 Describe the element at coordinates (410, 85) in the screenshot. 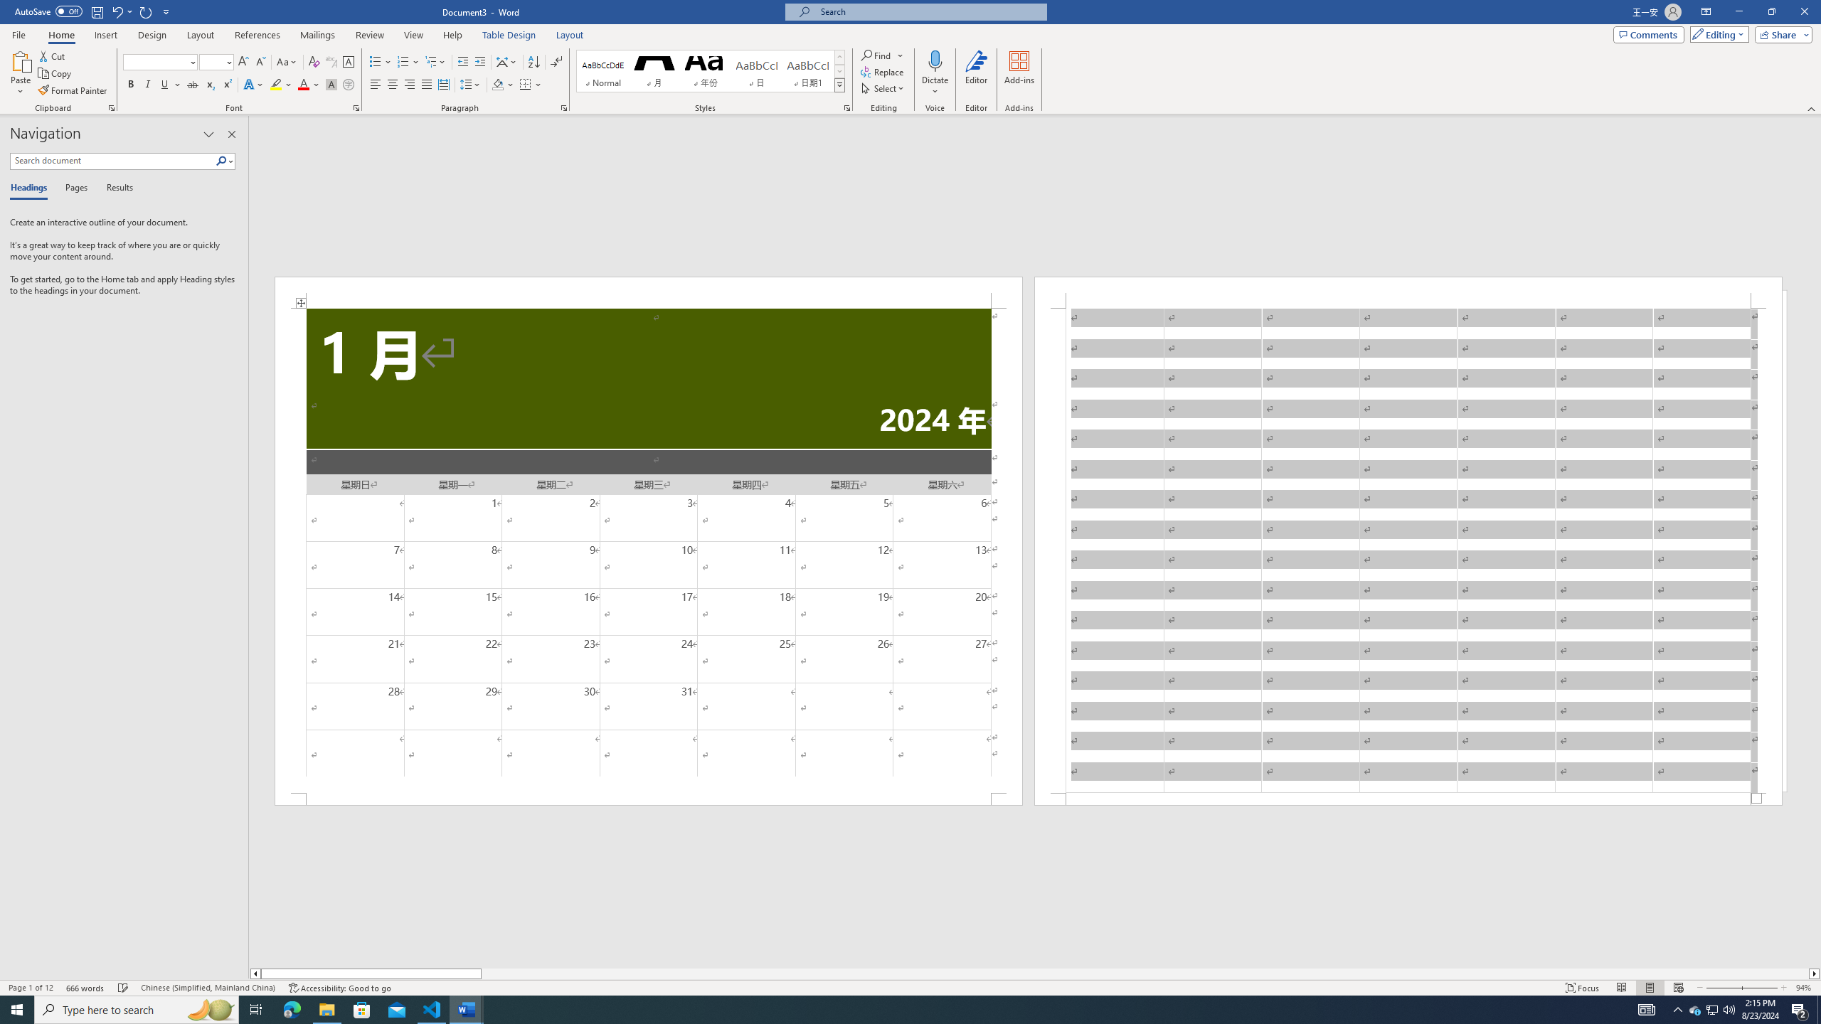

I see `Align Right` at that location.